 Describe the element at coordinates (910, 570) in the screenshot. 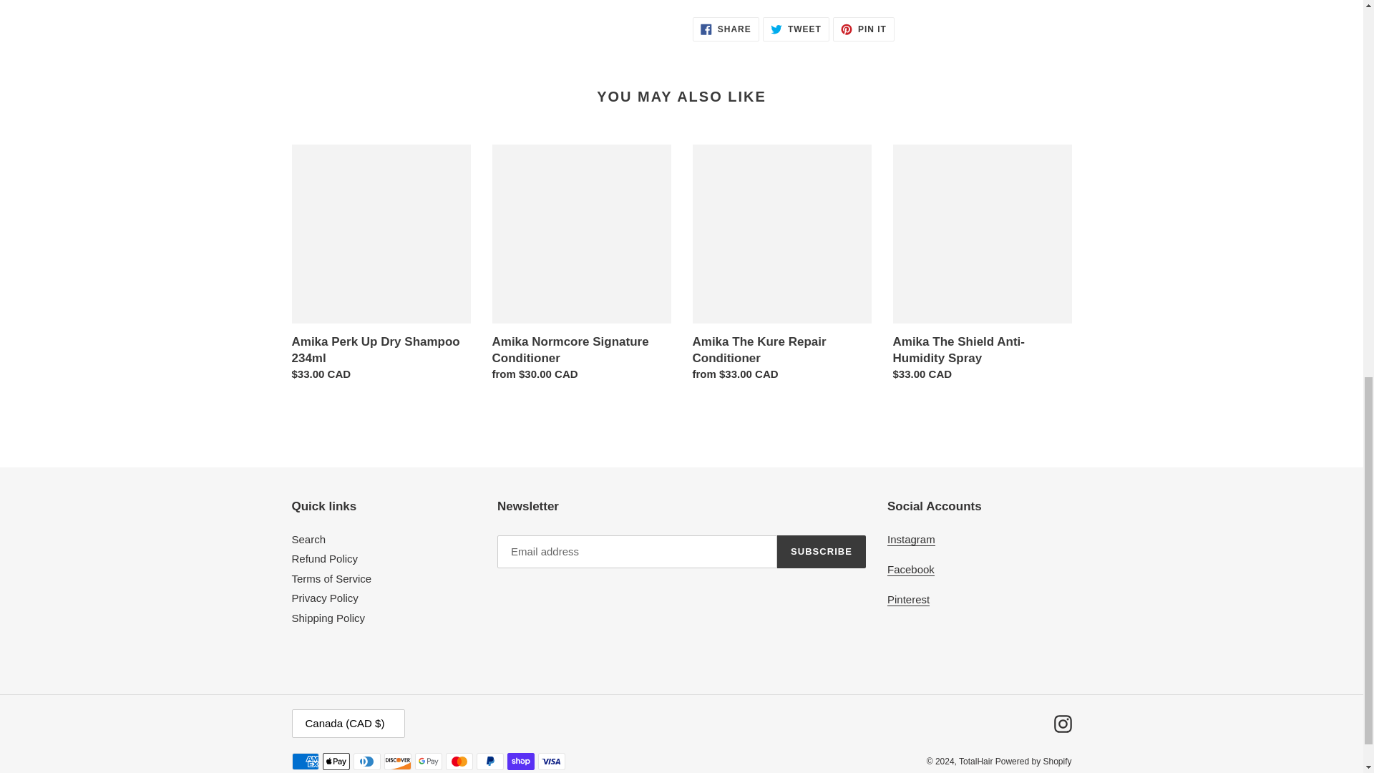

I see `Facebook` at that location.